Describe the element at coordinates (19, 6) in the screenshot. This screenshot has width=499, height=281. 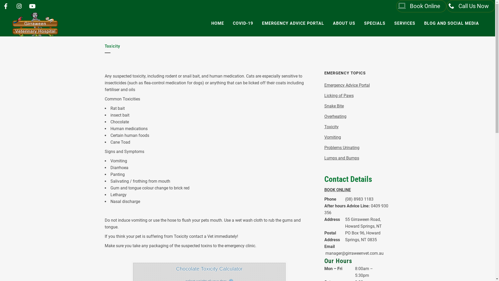
I see `Girraween Veterinary Hospital on Instagram` at that location.